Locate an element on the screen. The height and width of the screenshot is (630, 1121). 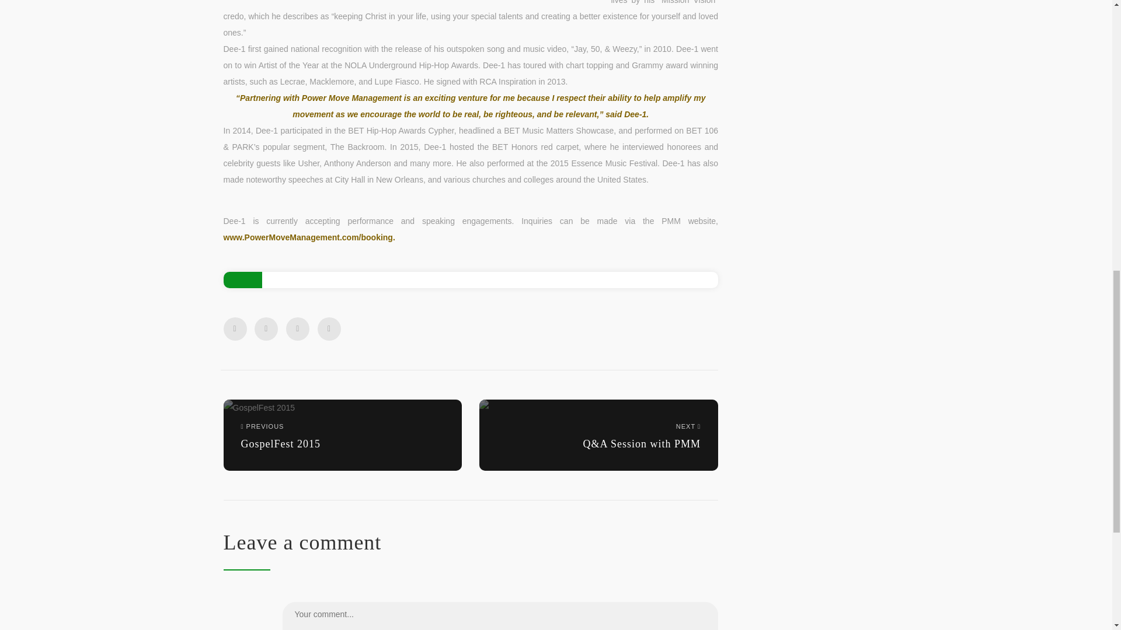
Share on Google Plus is located at coordinates (297, 329).